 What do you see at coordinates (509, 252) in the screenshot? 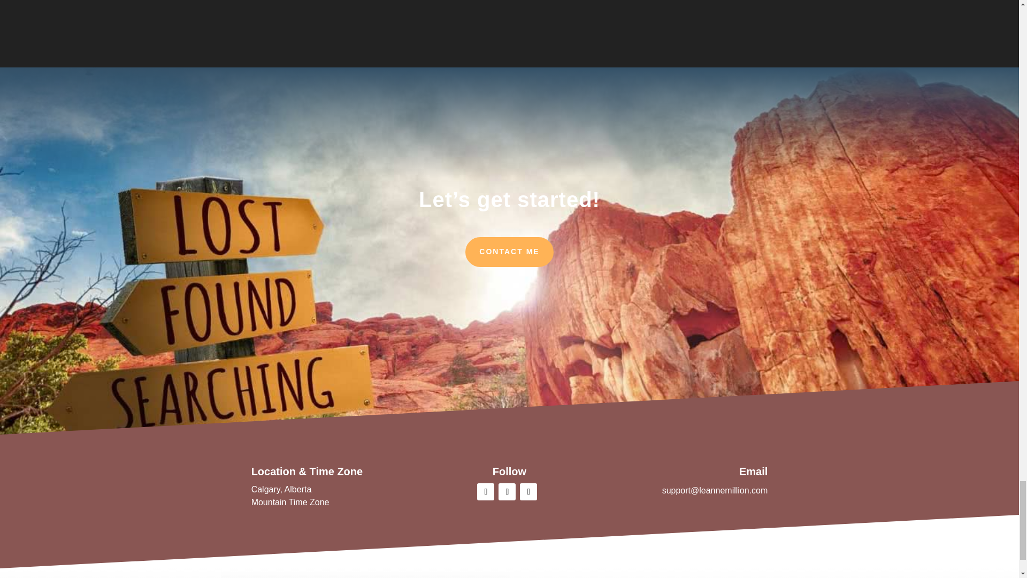
I see `CONTACT ME` at bounding box center [509, 252].